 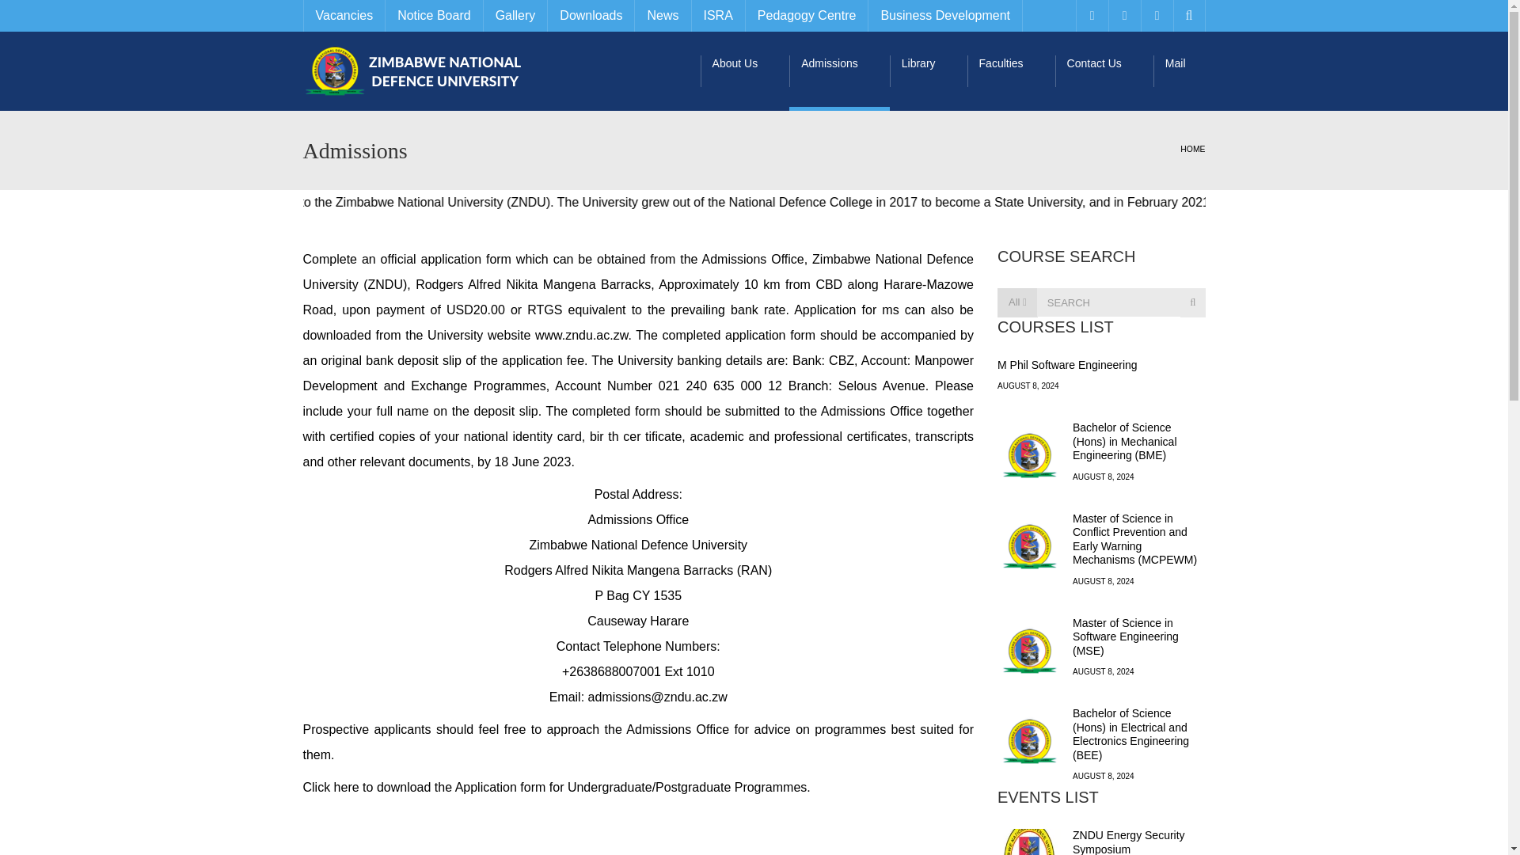 I want to click on Gallery, so click(x=515, y=16).